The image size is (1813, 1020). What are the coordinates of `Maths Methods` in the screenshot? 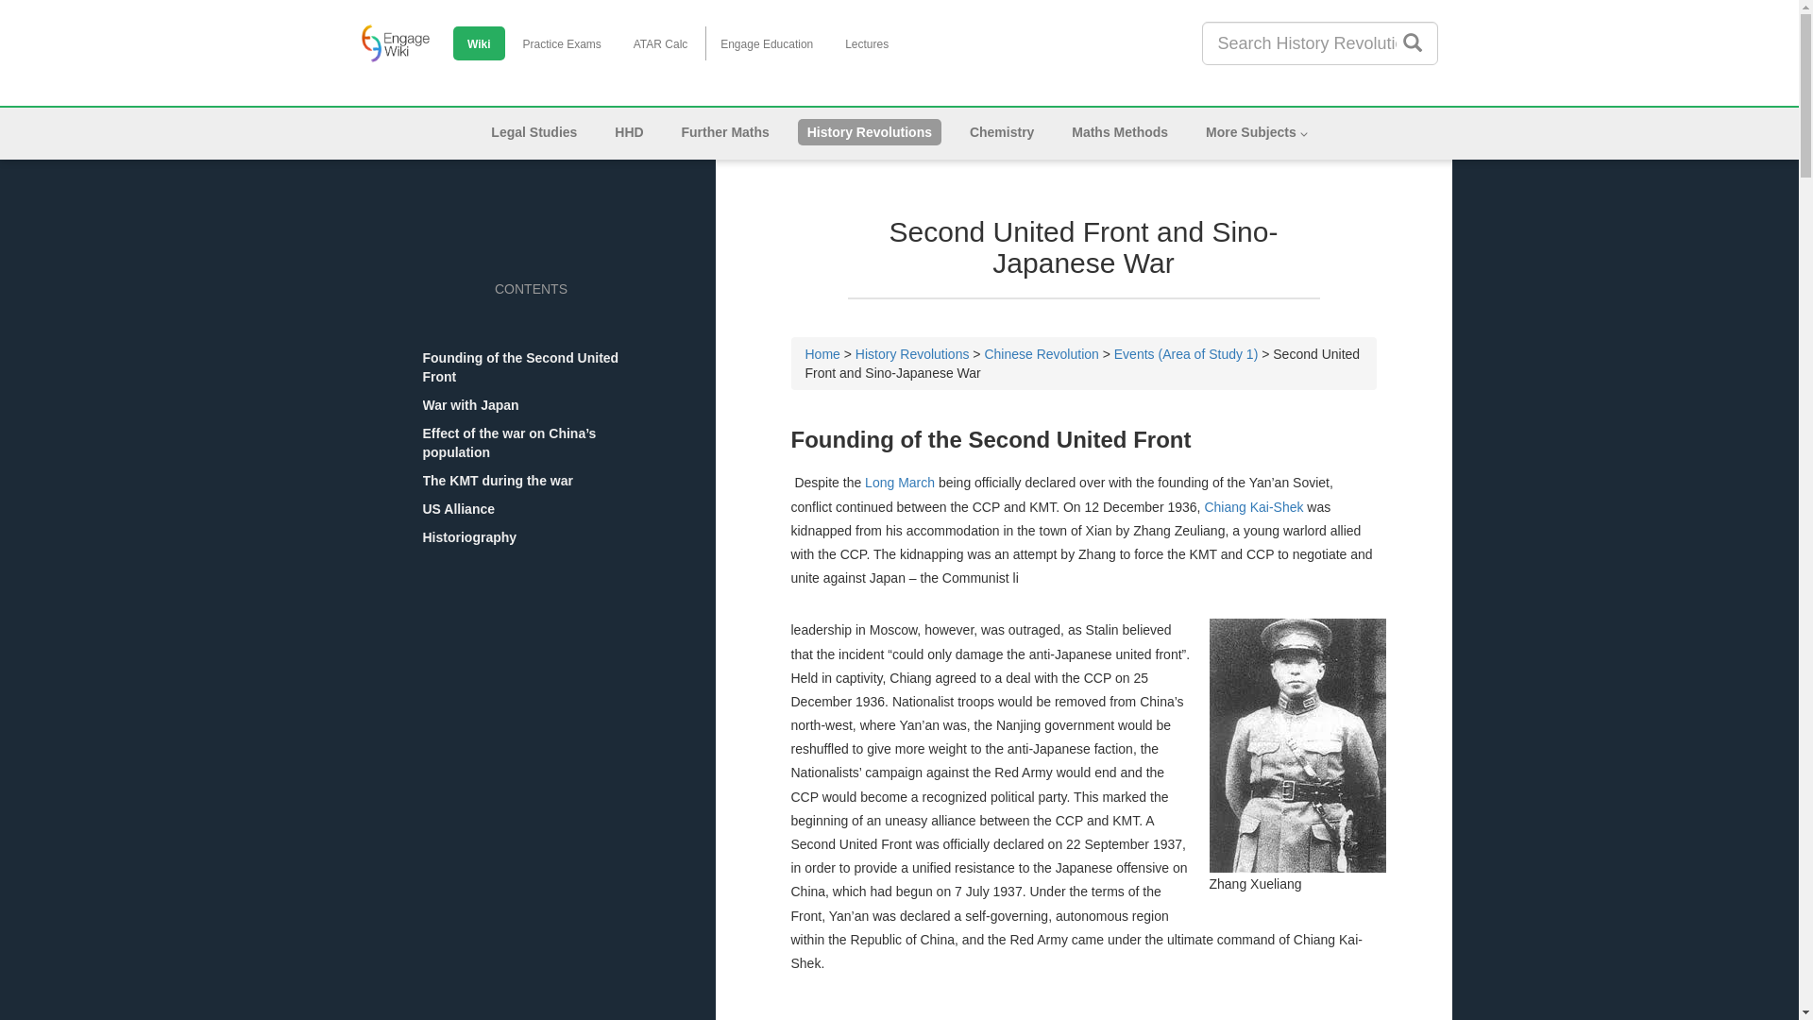 It's located at (1120, 132).